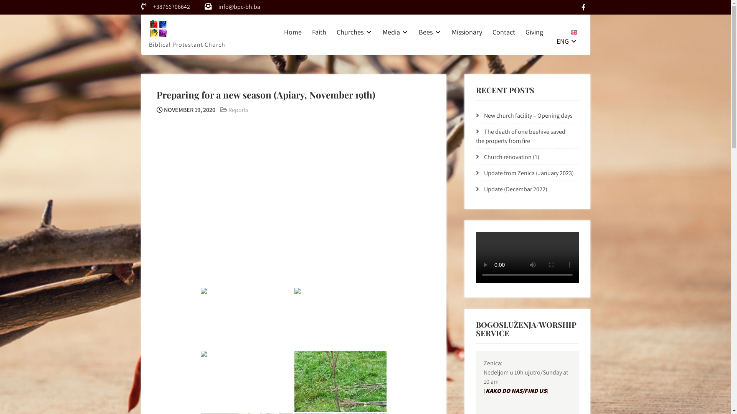 This screenshot has width=737, height=414. Describe the element at coordinates (355, 32) in the screenshot. I see `Churches` at that location.